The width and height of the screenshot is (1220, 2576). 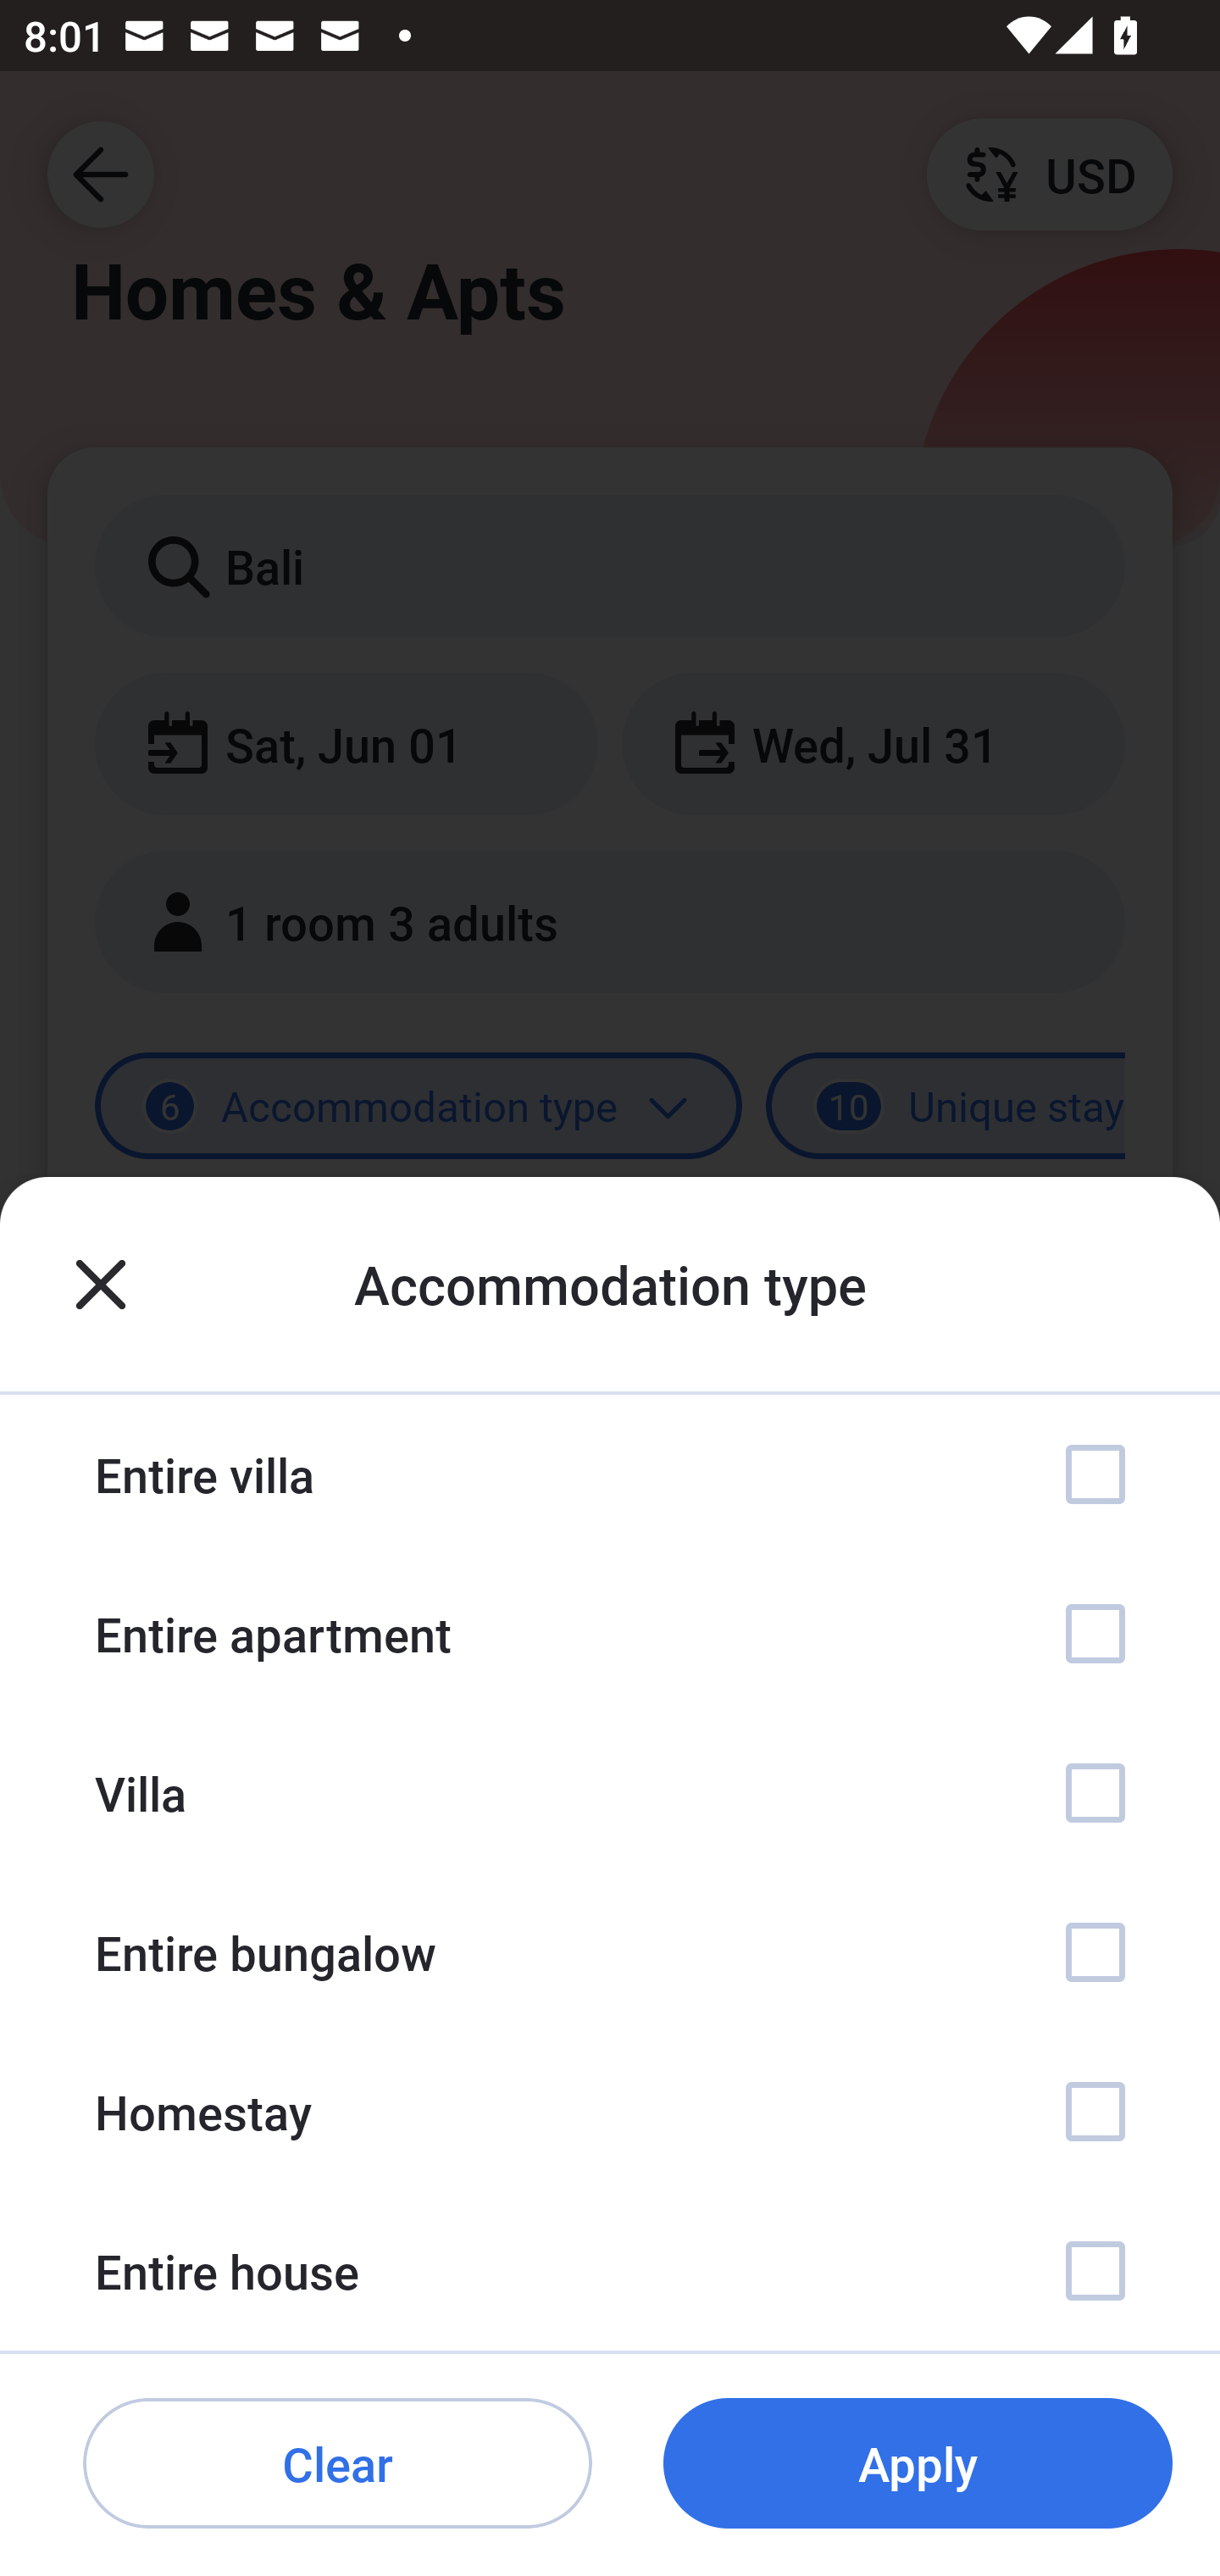 I want to click on Entire villa, so click(x=610, y=1474).